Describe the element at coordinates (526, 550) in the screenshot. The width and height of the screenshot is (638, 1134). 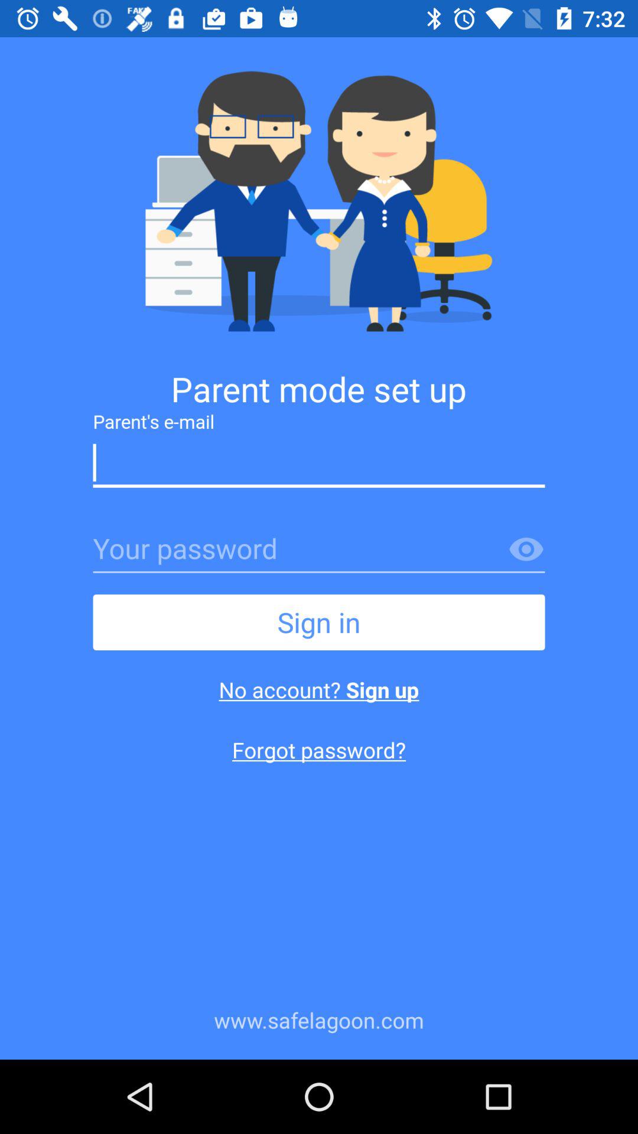
I see `show password` at that location.